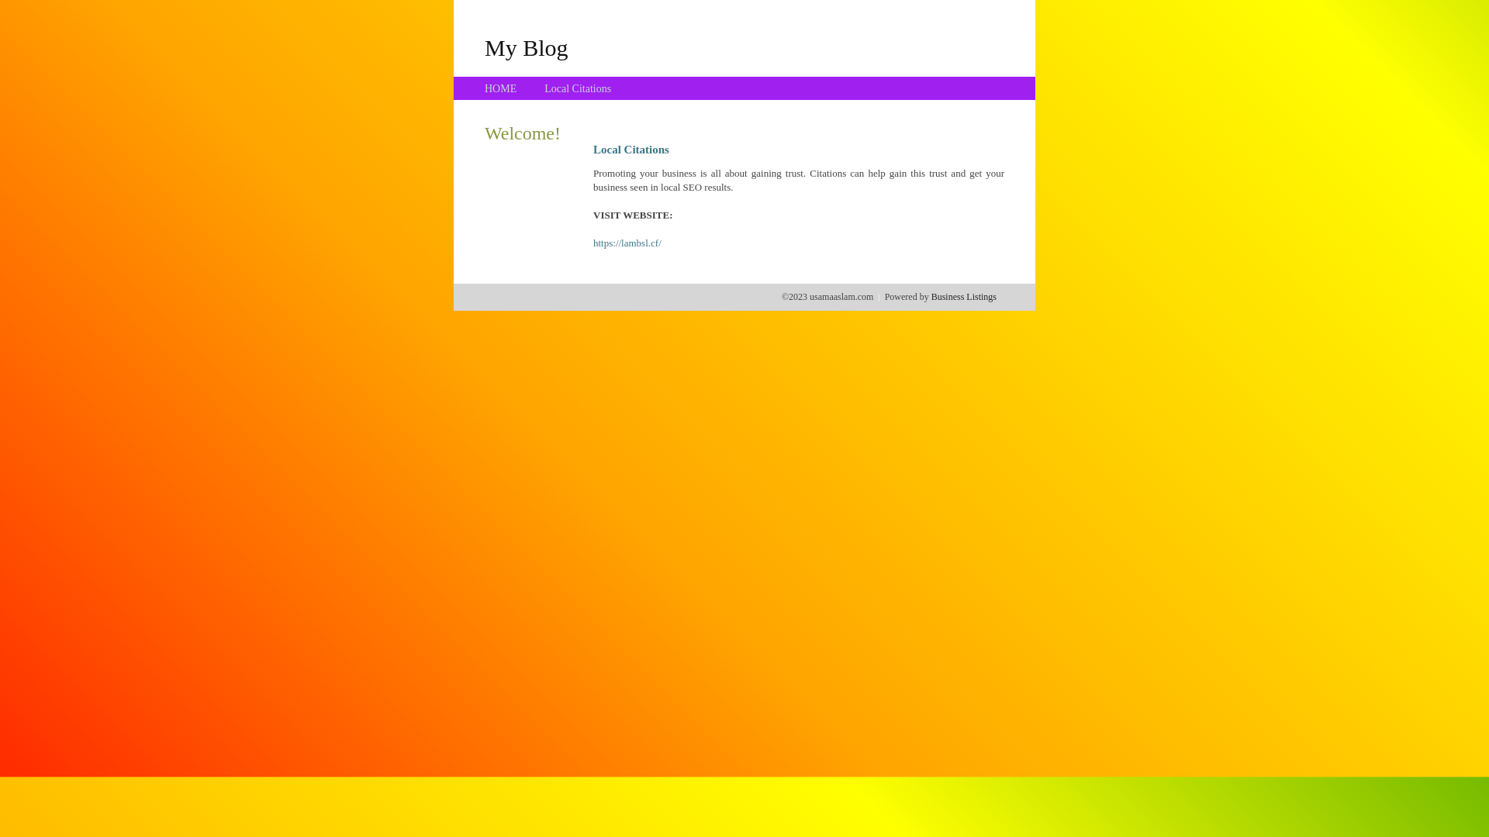 The width and height of the screenshot is (1489, 837). What do you see at coordinates (501, 88) in the screenshot?
I see `HOME` at bounding box center [501, 88].